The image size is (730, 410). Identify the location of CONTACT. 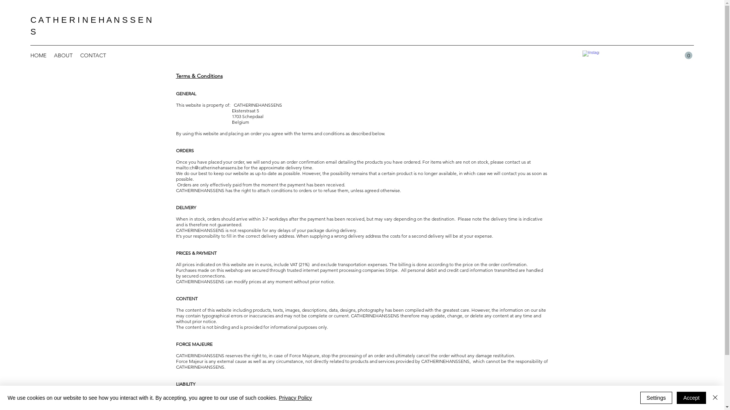
(93, 55).